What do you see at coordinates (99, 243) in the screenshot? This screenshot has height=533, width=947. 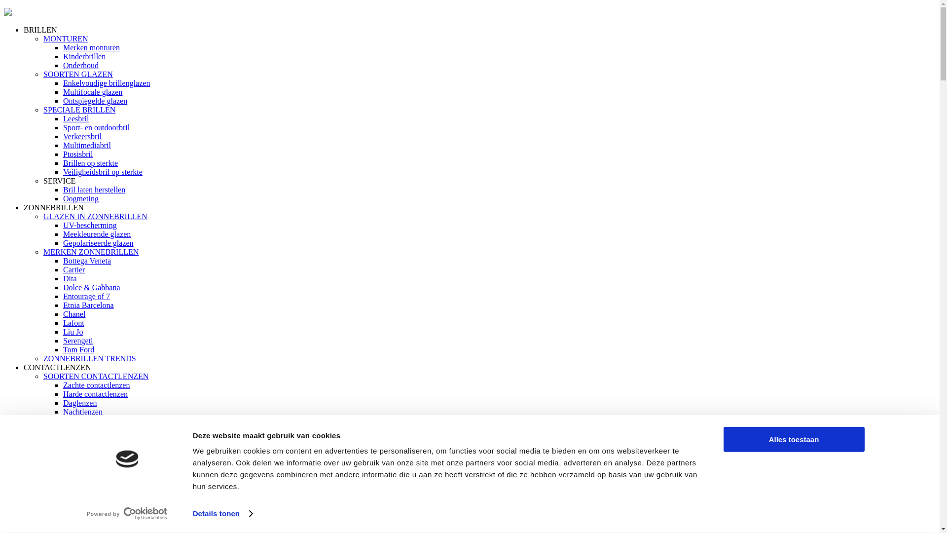 I see `Gepolariseerde glazen` at bounding box center [99, 243].